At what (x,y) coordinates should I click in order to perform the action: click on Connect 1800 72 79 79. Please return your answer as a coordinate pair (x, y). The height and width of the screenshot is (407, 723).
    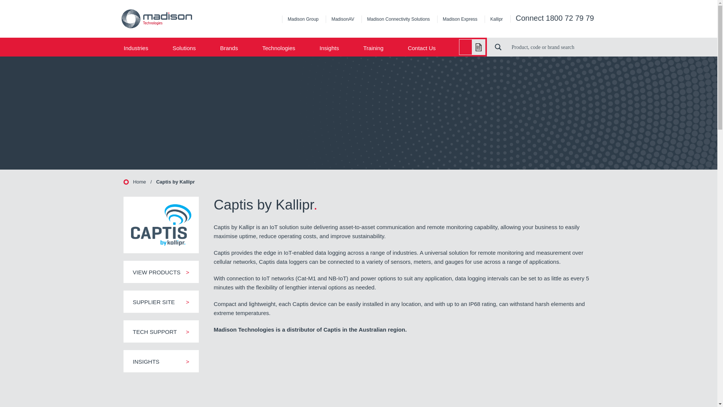
    Looking at the image, I should click on (555, 18).